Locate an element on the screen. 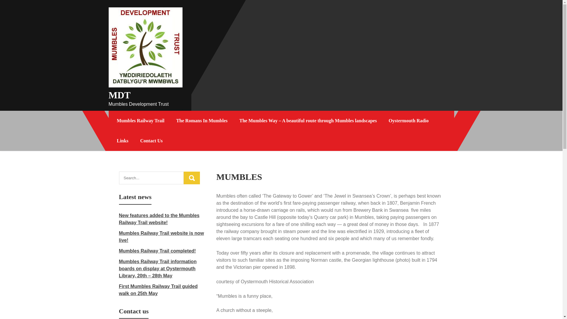 The height and width of the screenshot is (319, 567). Mumbles Railway Trail completed! is located at coordinates (157, 251).